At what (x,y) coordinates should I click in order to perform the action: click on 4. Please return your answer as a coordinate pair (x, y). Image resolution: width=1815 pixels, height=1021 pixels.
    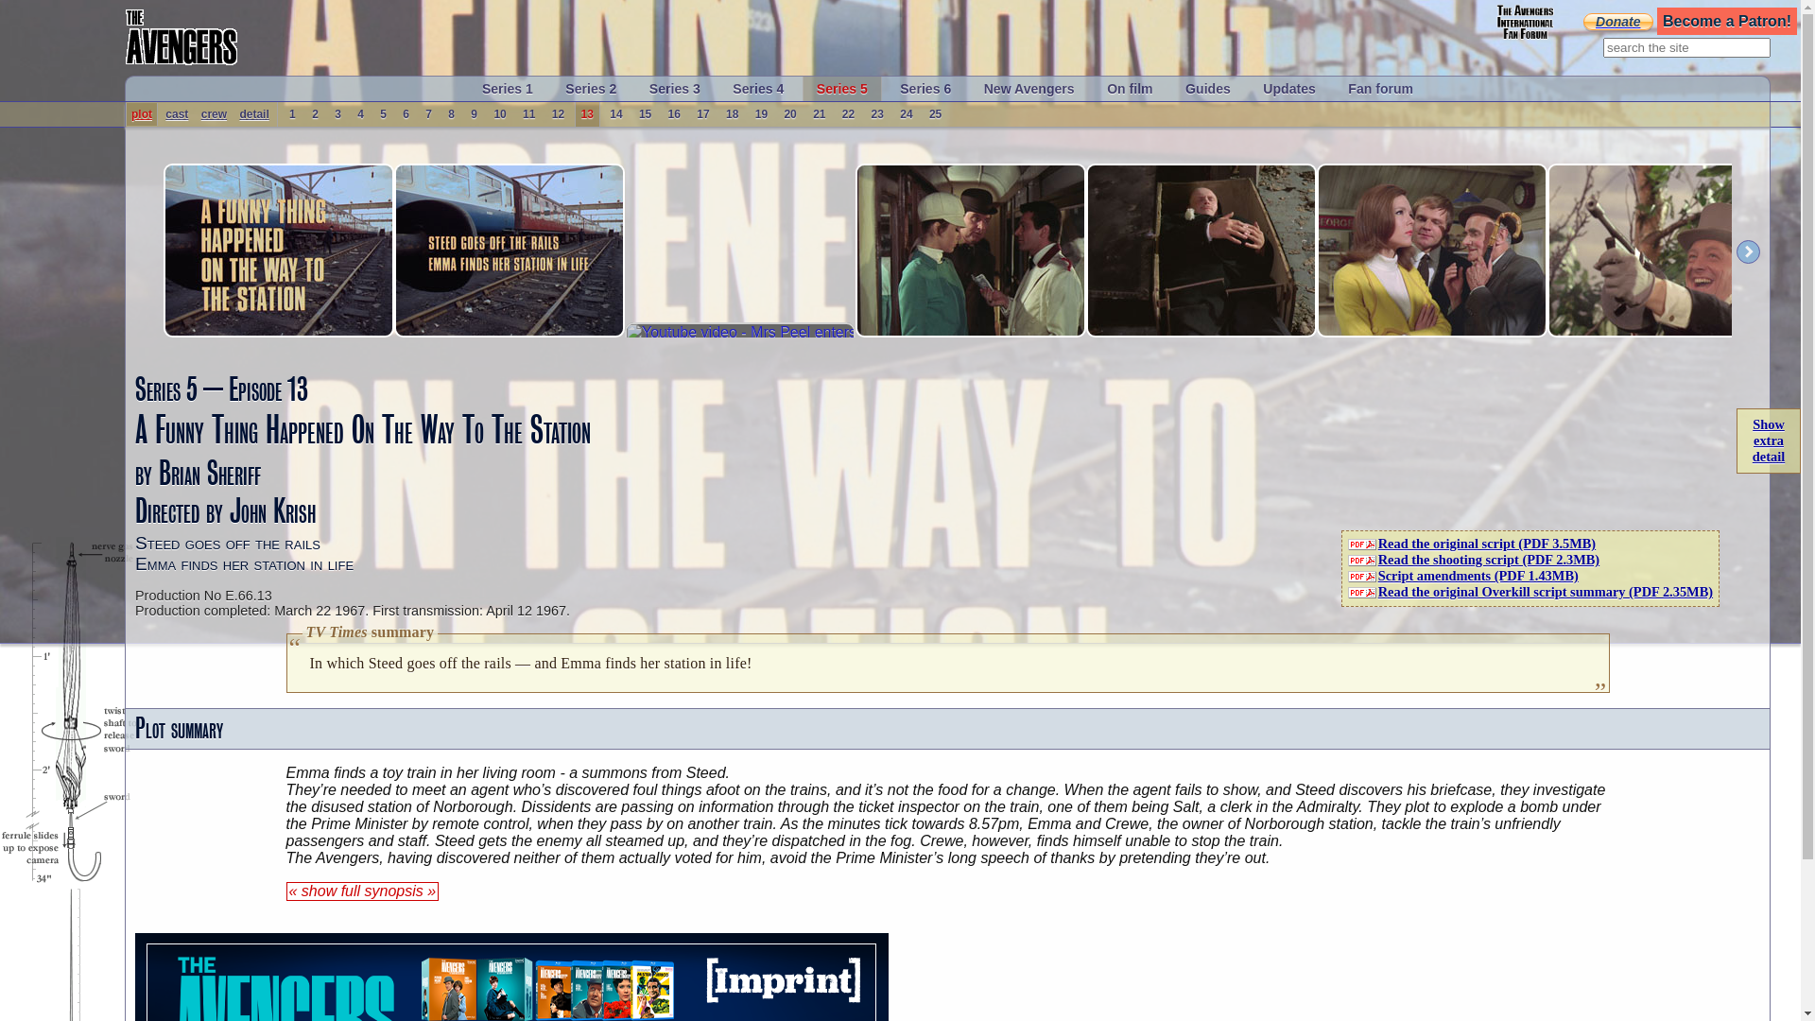
    Looking at the image, I should click on (361, 114).